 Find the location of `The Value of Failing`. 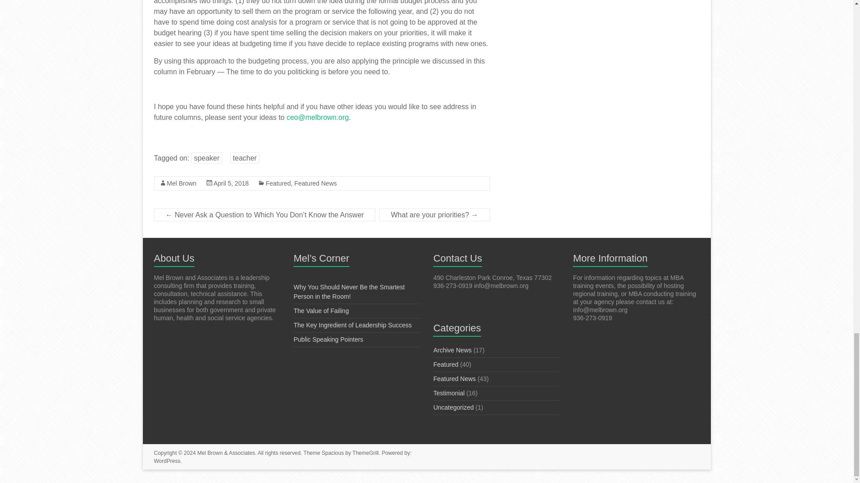

The Value of Failing is located at coordinates (321, 310).